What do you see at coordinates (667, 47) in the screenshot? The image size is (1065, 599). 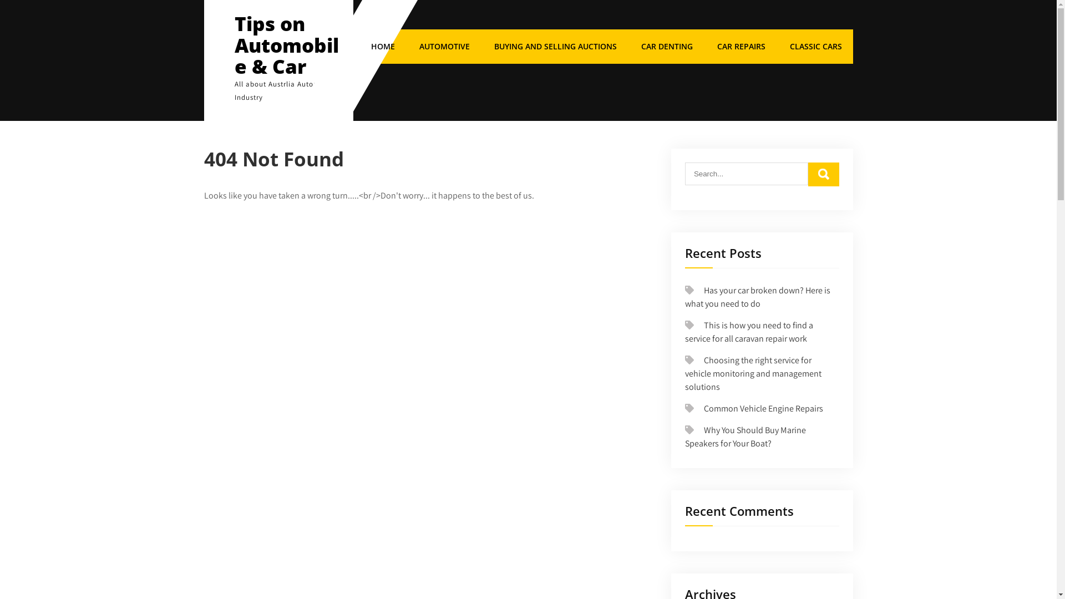 I see `CAR DENTING` at bounding box center [667, 47].